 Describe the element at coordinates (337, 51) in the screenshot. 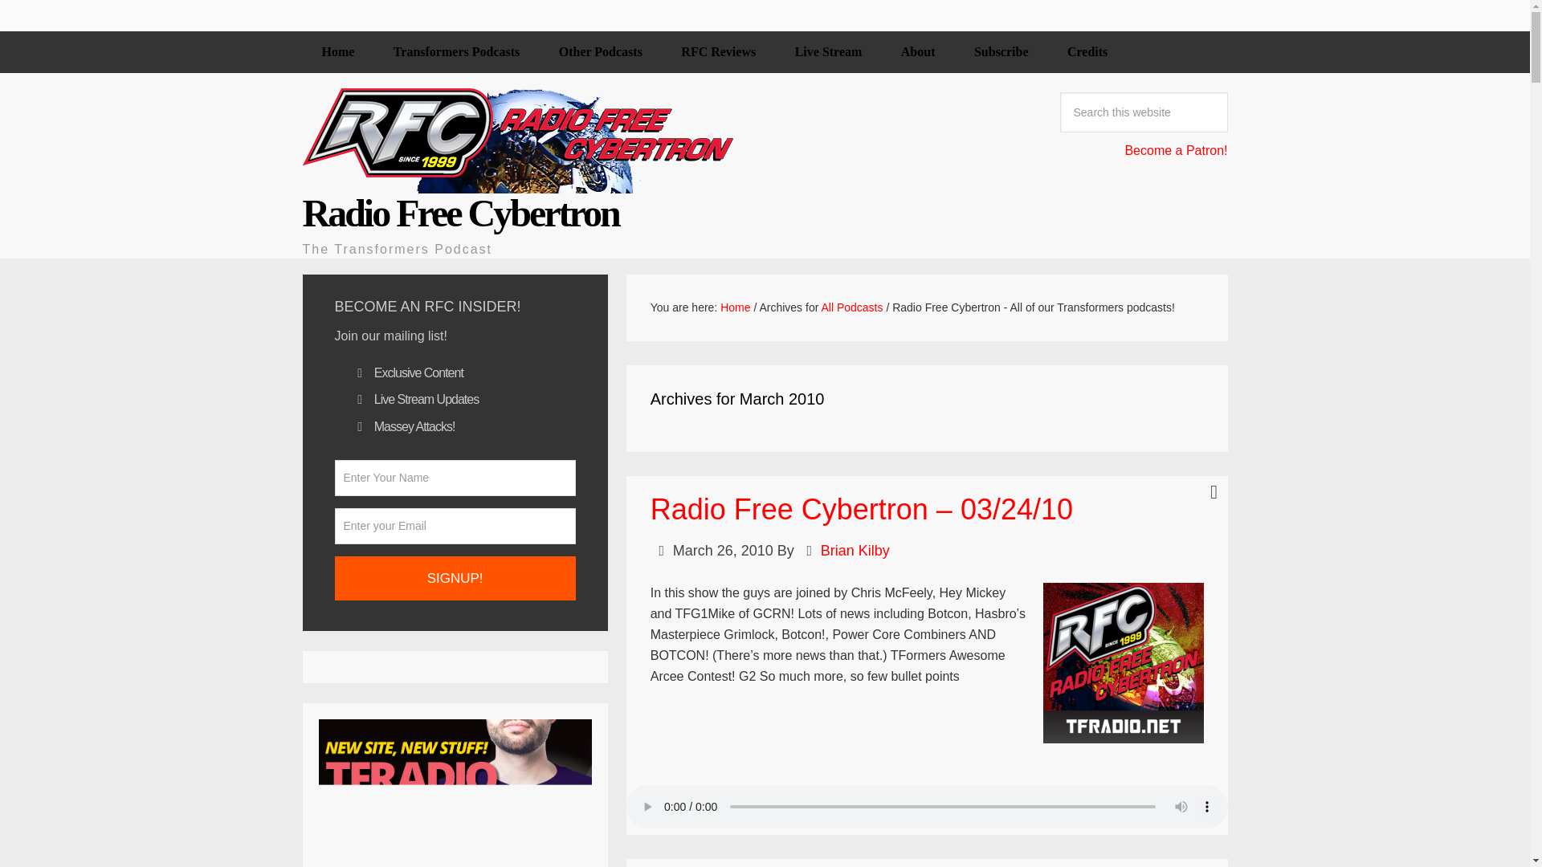

I see `Home` at that location.